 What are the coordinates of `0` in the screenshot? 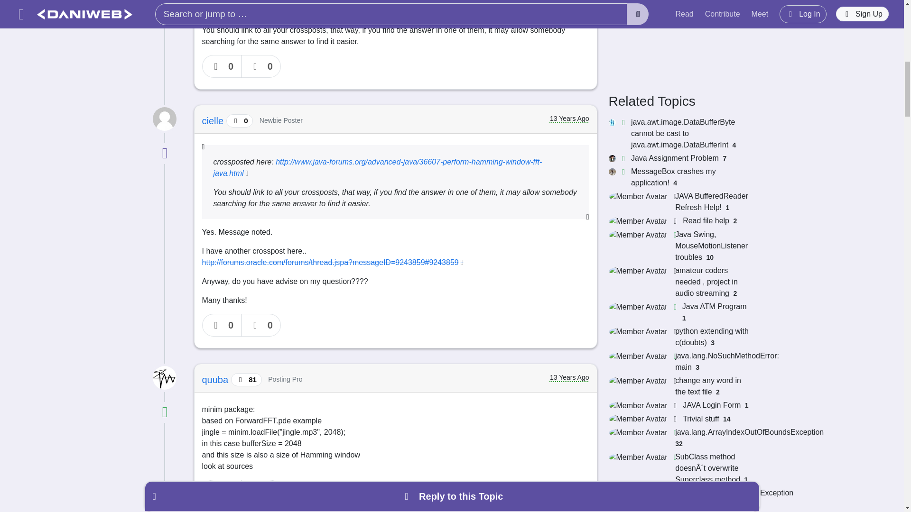 It's located at (222, 66).